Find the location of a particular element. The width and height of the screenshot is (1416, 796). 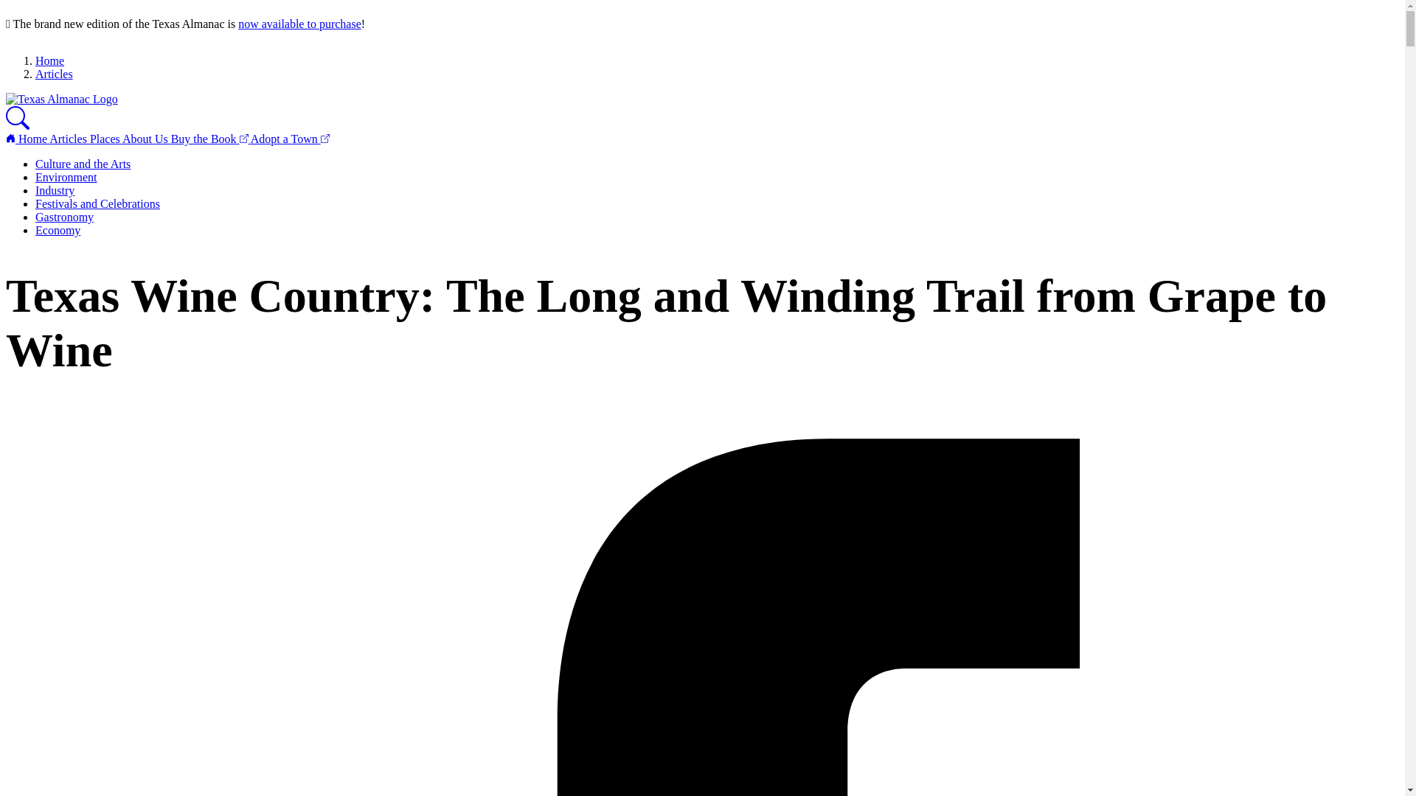

Festivals and Celebrations is located at coordinates (97, 203).